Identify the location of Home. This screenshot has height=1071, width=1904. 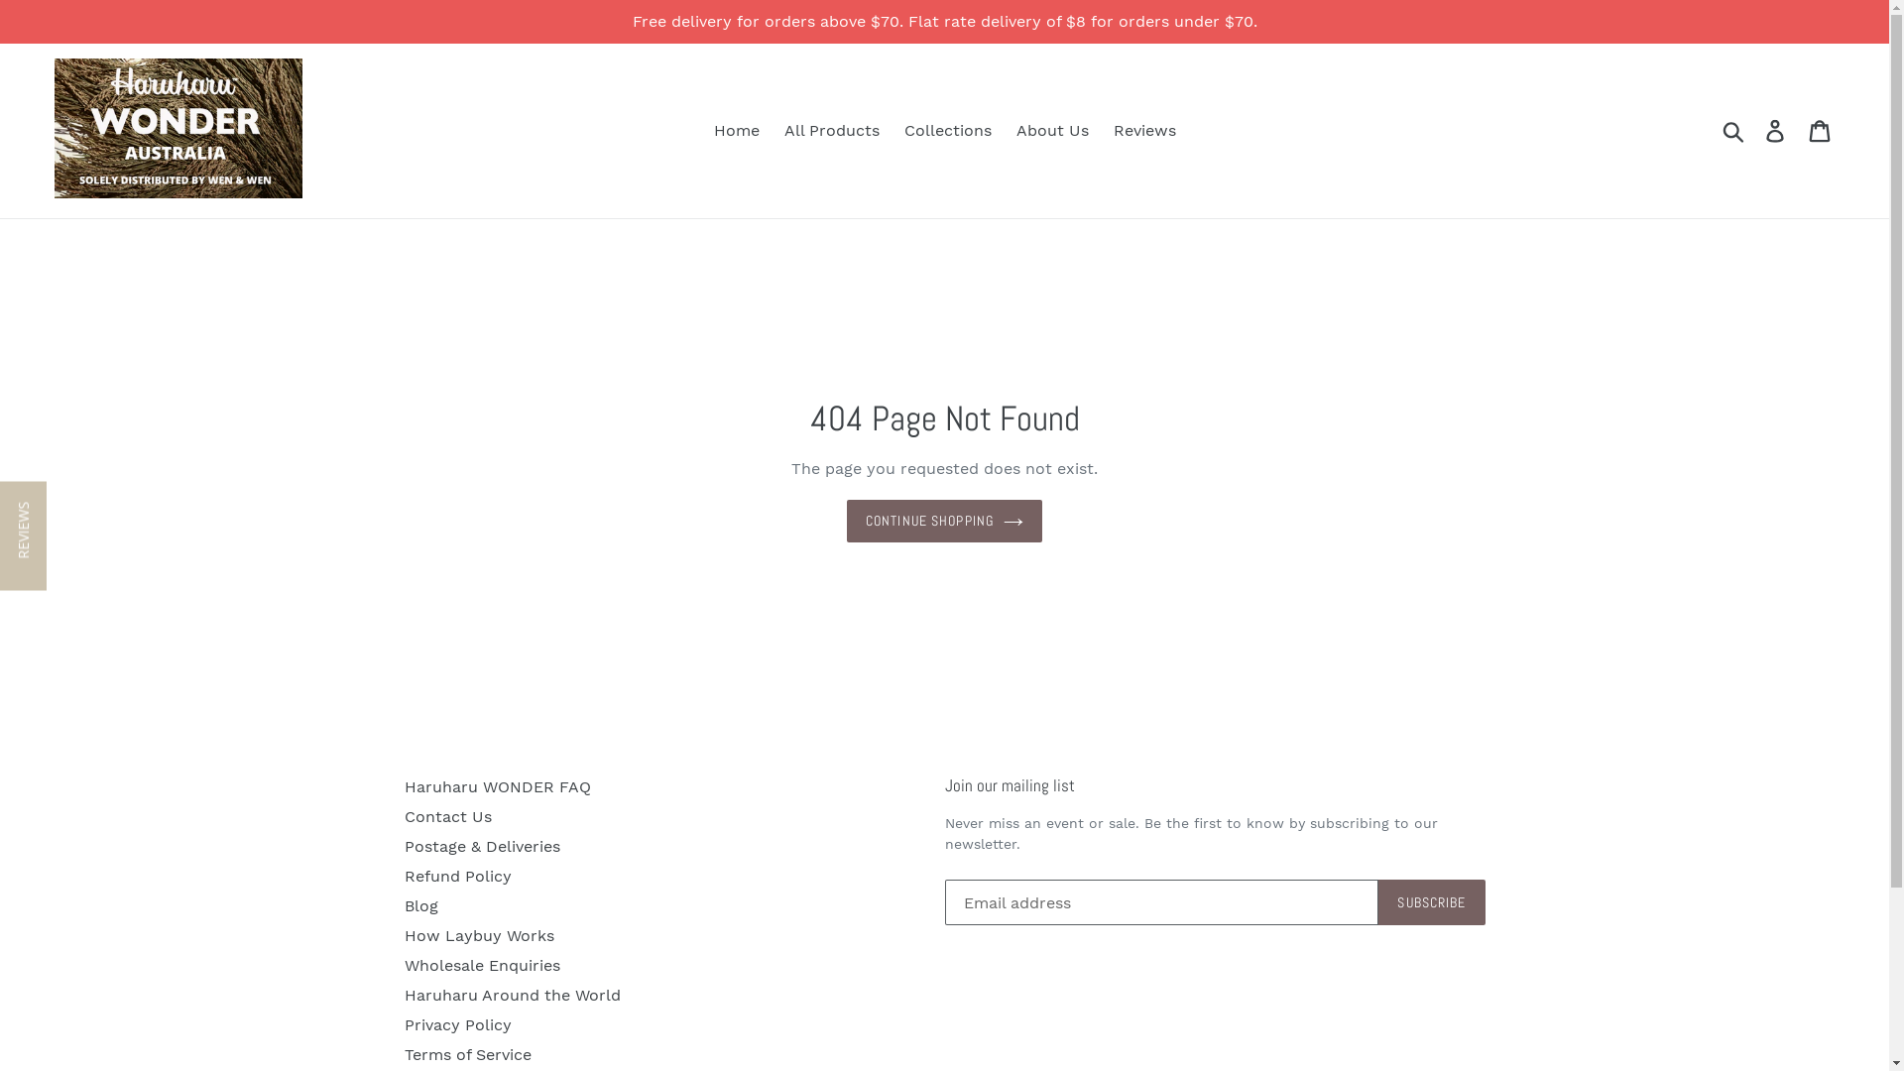
(737, 131).